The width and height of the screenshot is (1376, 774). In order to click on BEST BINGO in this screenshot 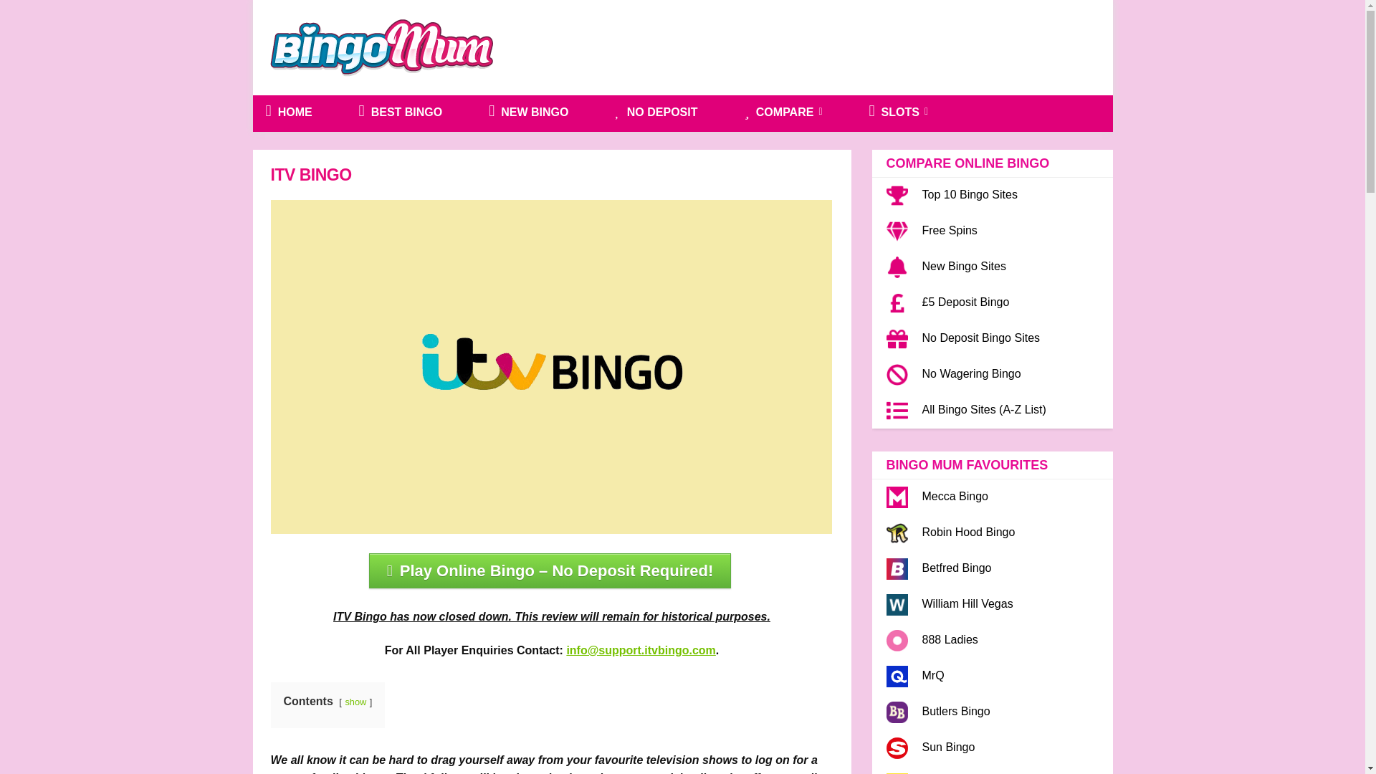, I will do `click(401, 112)`.